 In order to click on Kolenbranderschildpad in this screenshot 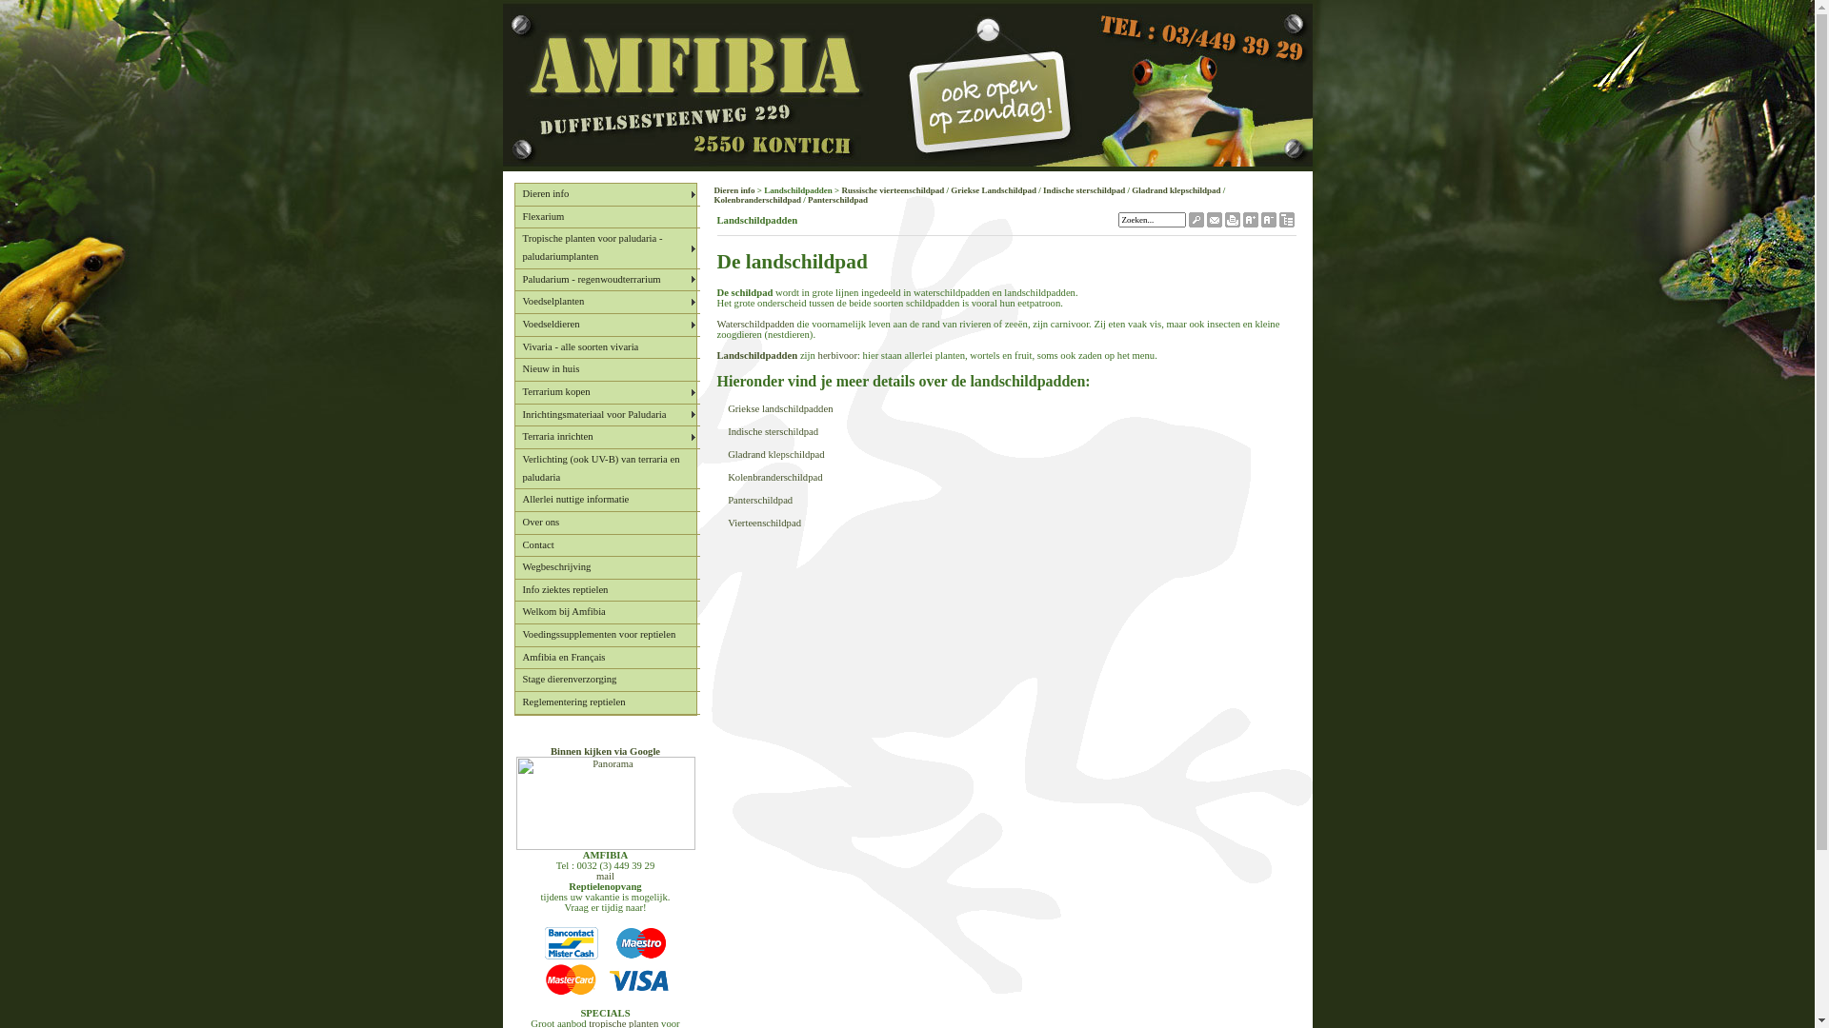, I will do `click(758, 200)`.